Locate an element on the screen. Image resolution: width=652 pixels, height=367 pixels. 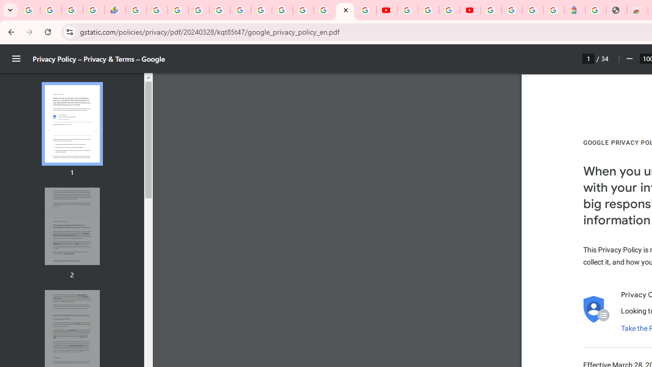
Sign in - Google Accounts is located at coordinates (303, 10).